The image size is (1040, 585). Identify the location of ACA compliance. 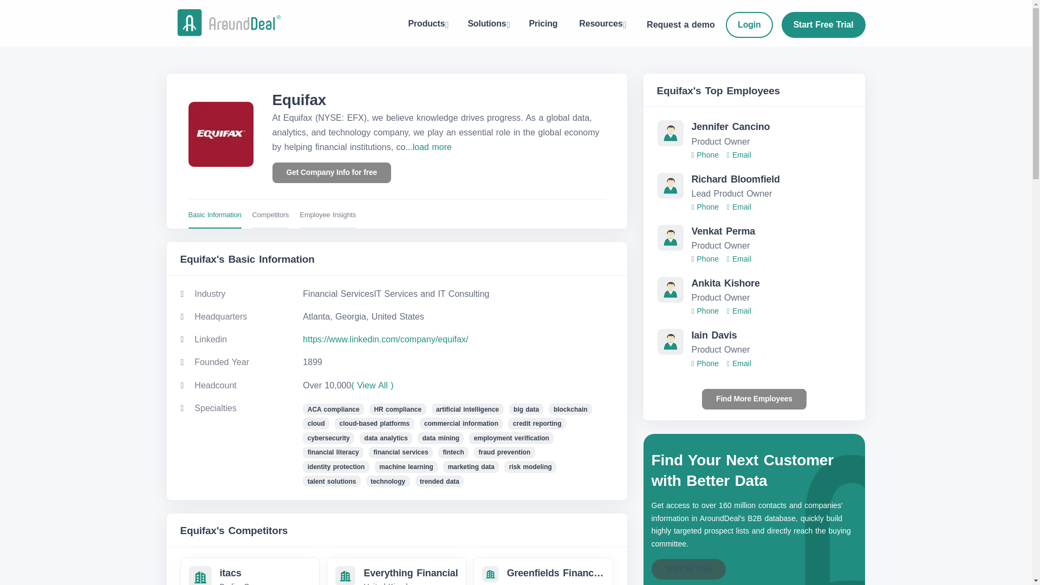
(432, 147).